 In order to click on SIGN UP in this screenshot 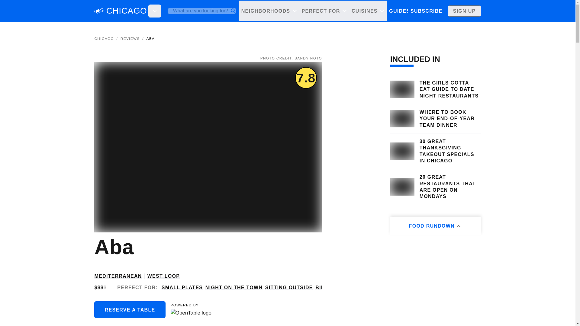, I will do `click(465, 11)`.